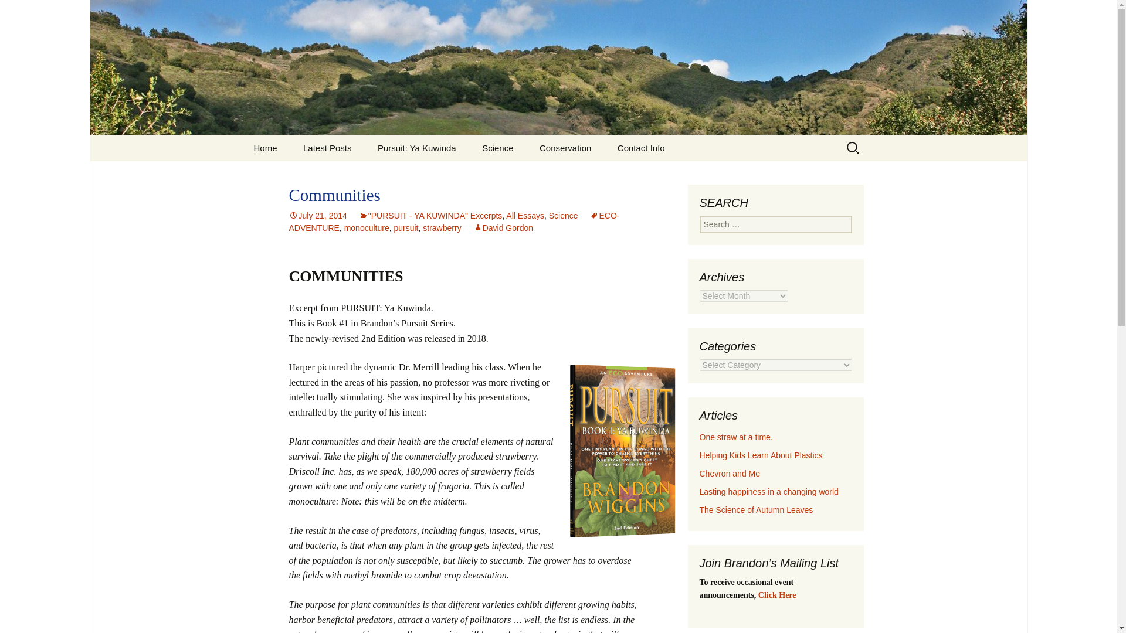  Describe the element at coordinates (300, 174) in the screenshot. I see `To My Colleagues` at that location.